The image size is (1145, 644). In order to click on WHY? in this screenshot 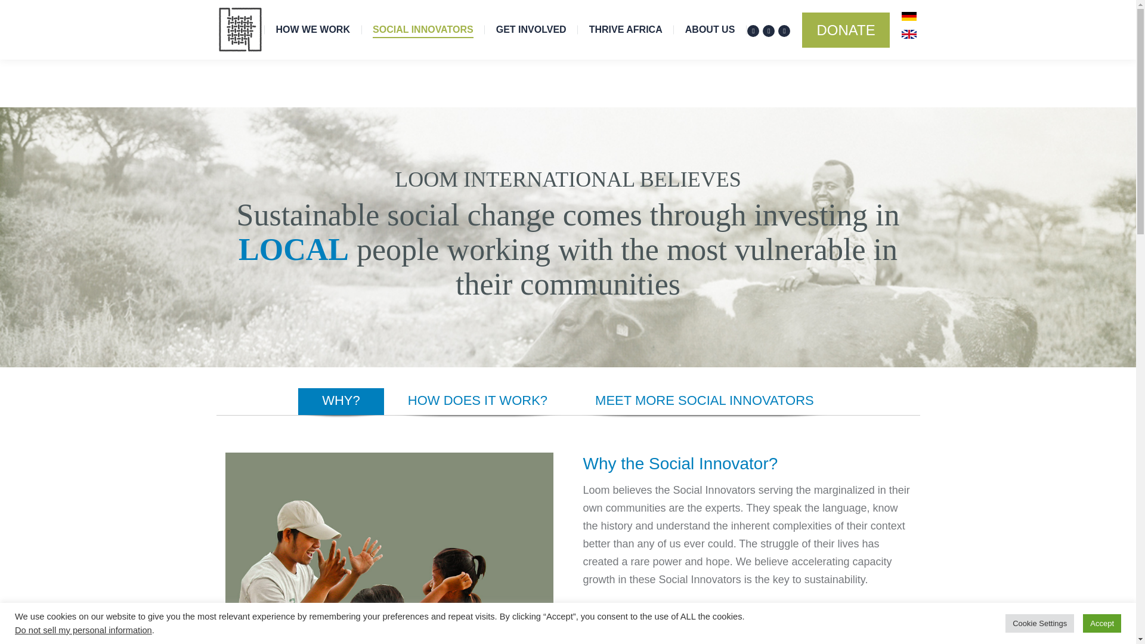, I will do `click(341, 401)`.